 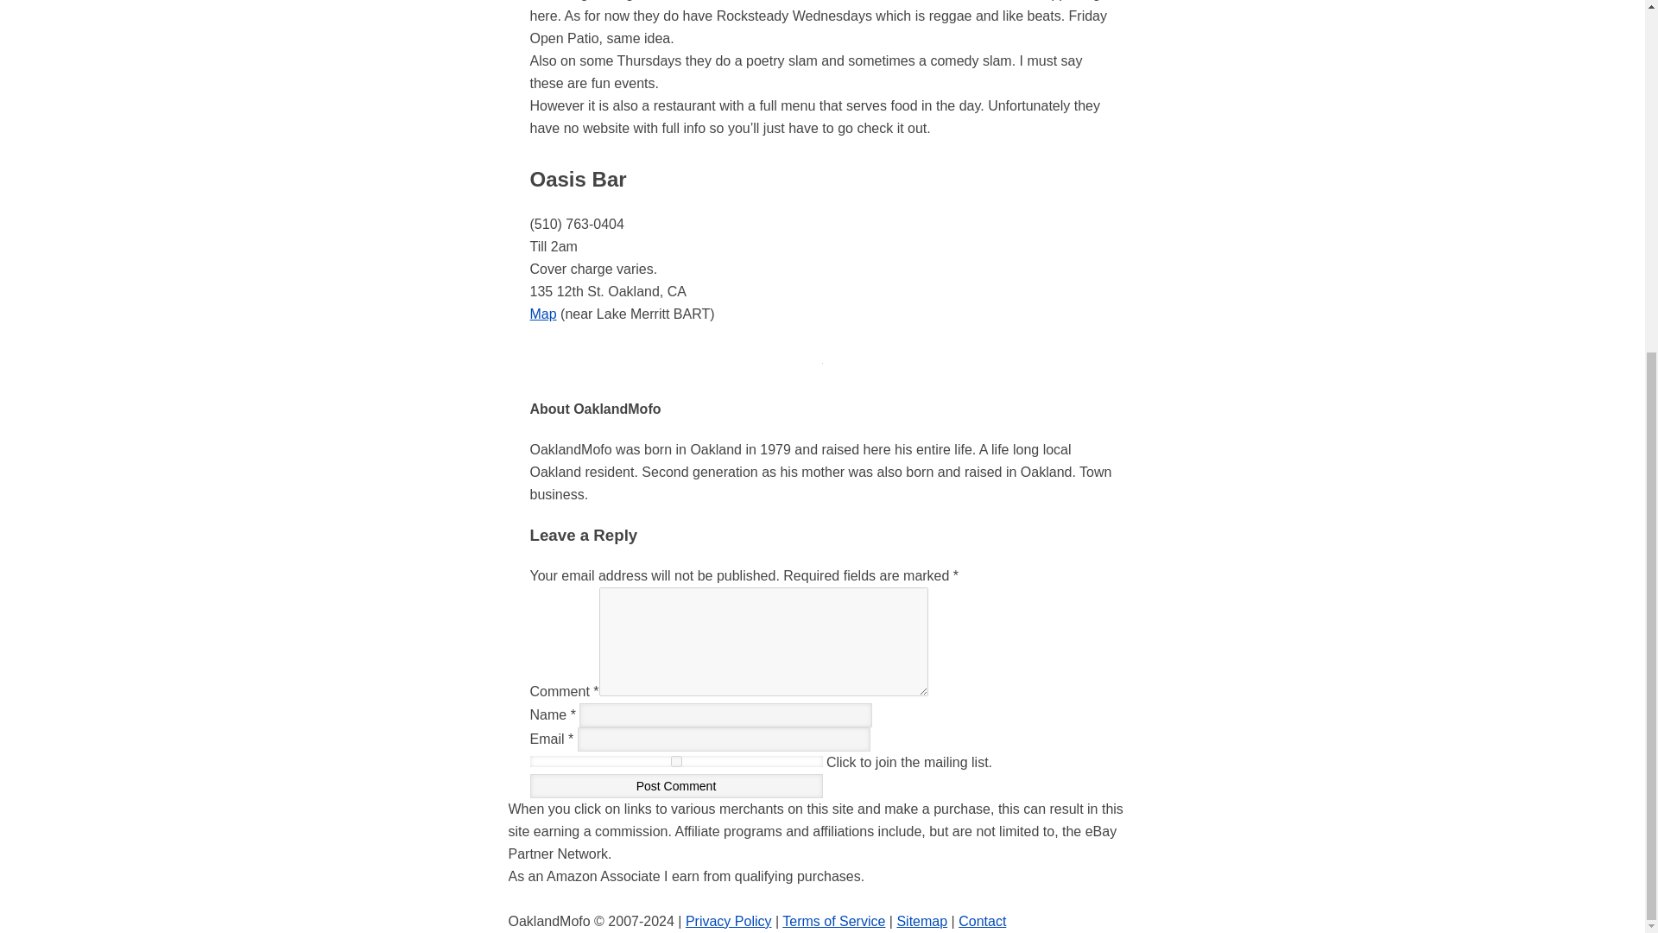 I want to click on Post Comment, so click(x=676, y=786).